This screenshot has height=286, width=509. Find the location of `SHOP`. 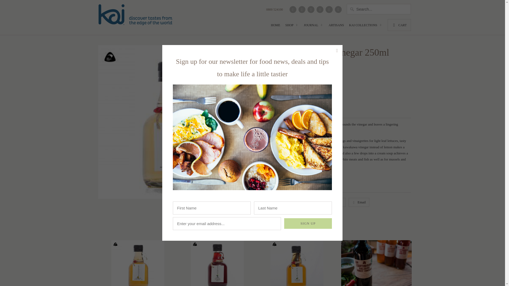

SHOP is located at coordinates (292, 26).